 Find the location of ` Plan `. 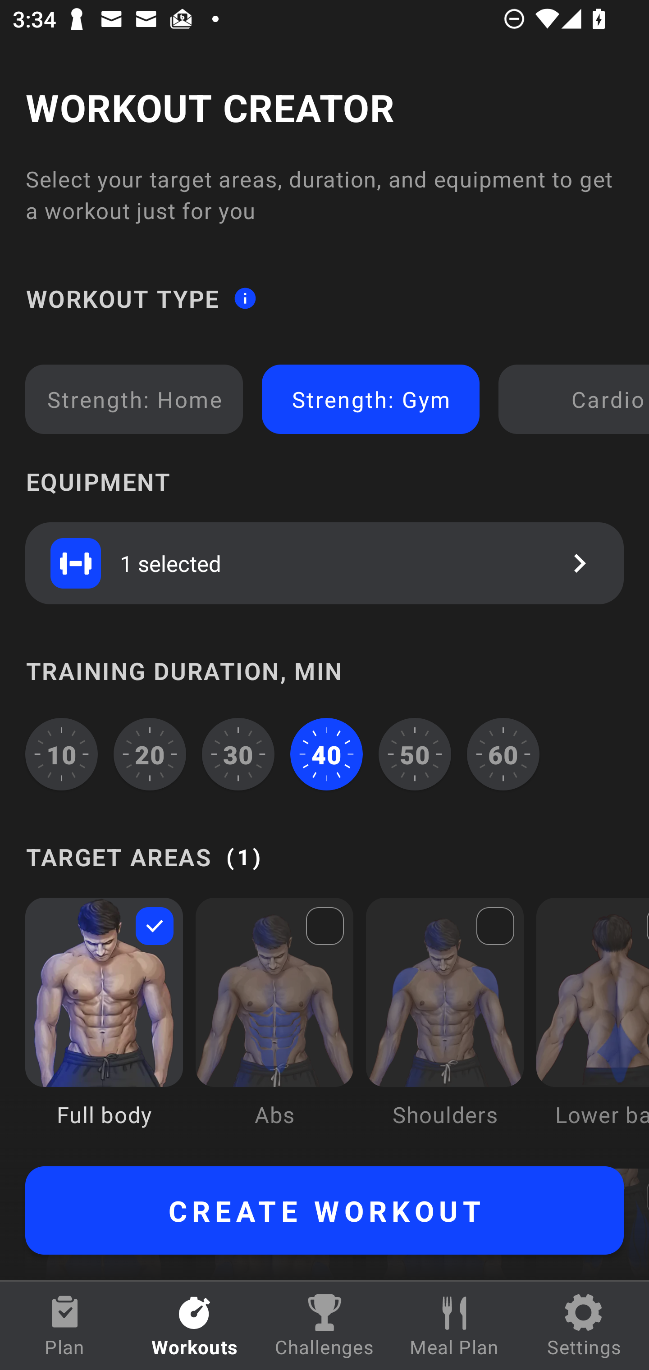

 Plan  is located at coordinates (65, 1326).